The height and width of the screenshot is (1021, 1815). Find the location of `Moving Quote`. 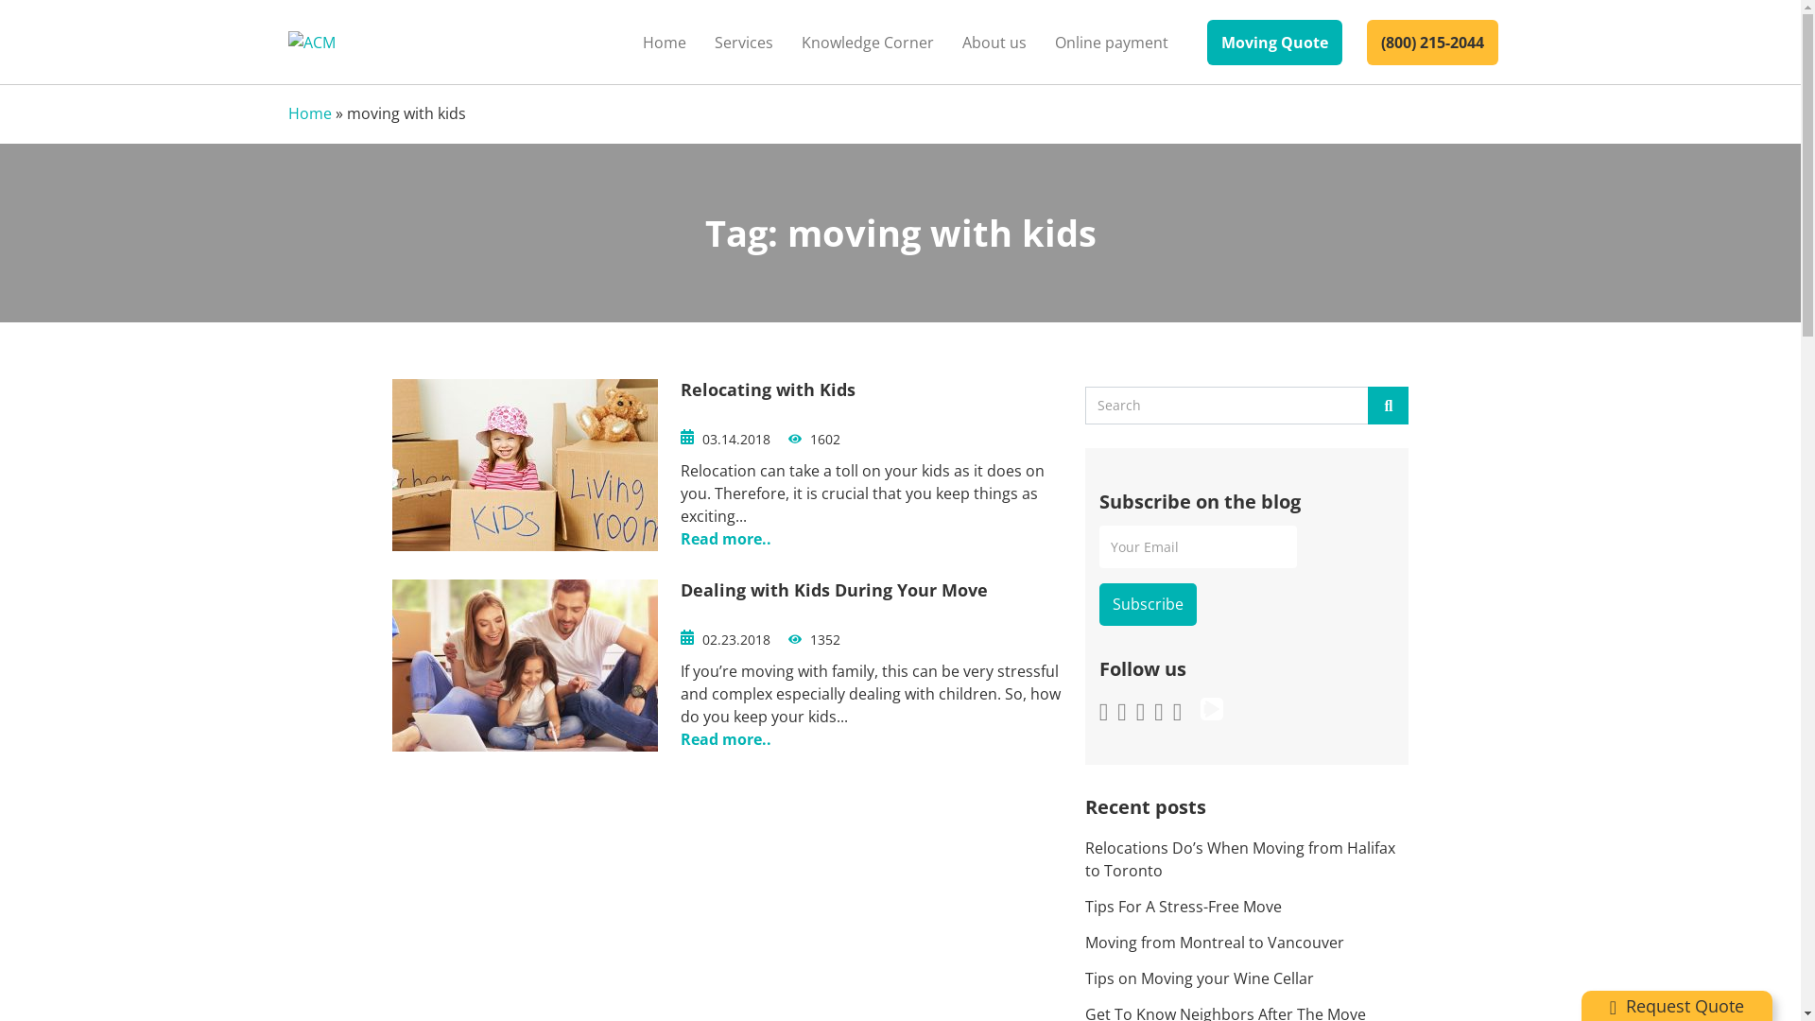

Moving Quote is located at coordinates (1274, 42).